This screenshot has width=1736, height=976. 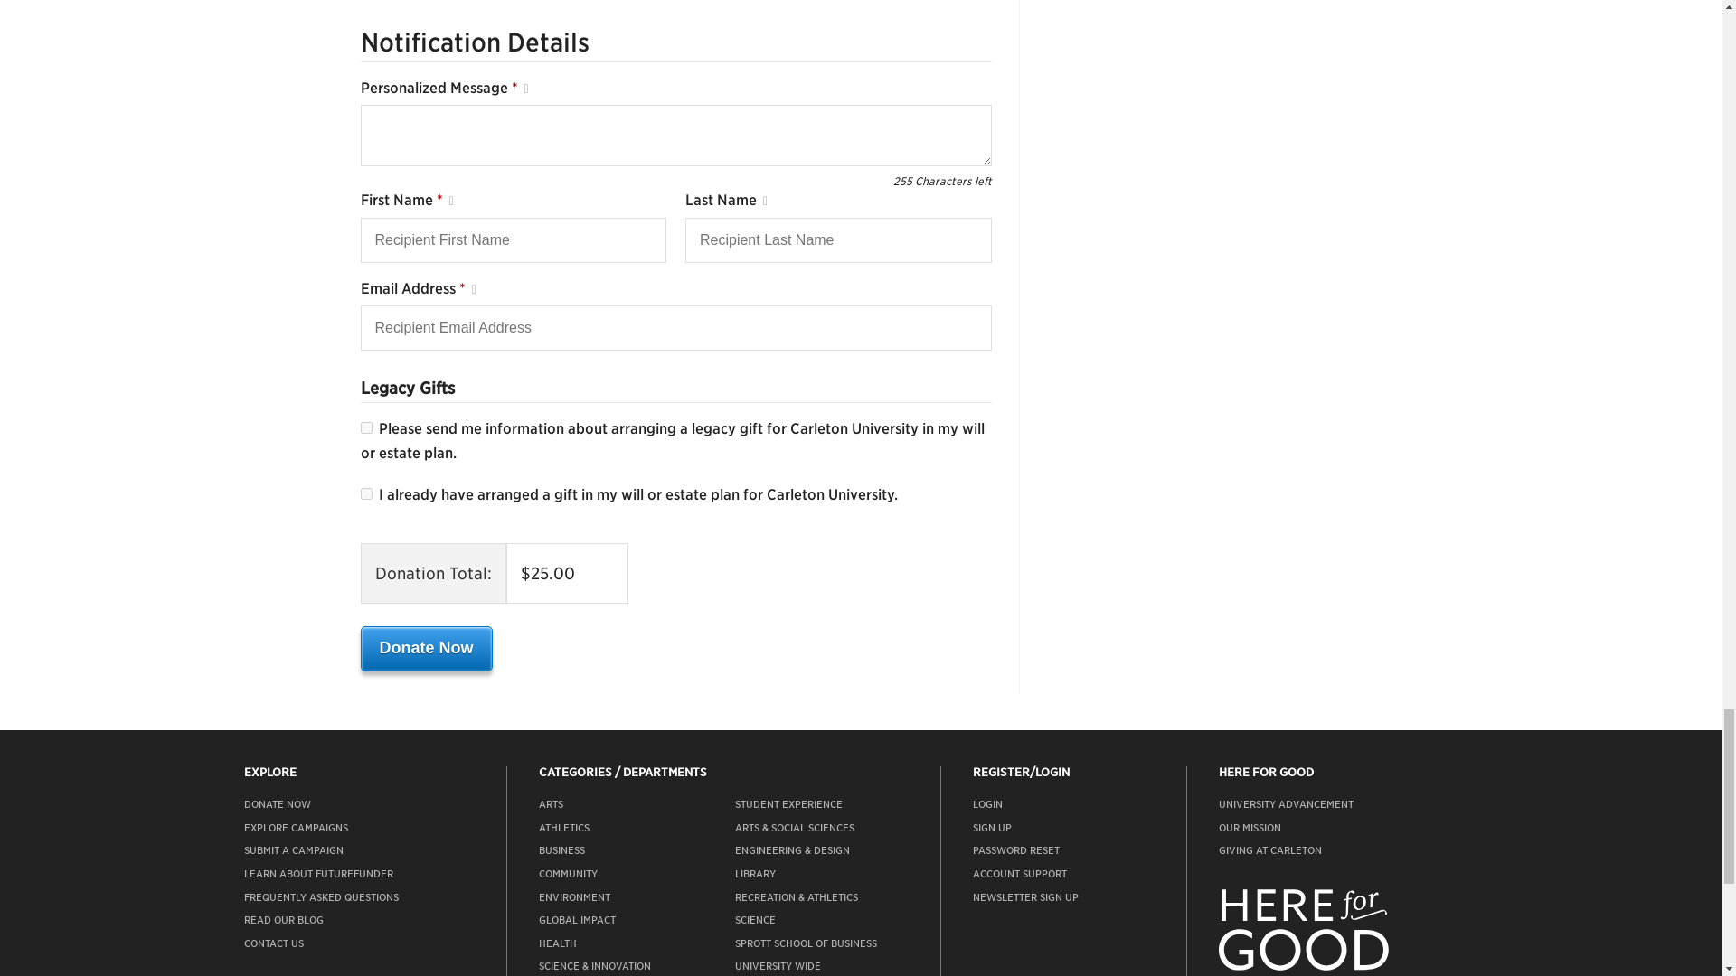 What do you see at coordinates (274, 943) in the screenshot?
I see `CONTACT US` at bounding box center [274, 943].